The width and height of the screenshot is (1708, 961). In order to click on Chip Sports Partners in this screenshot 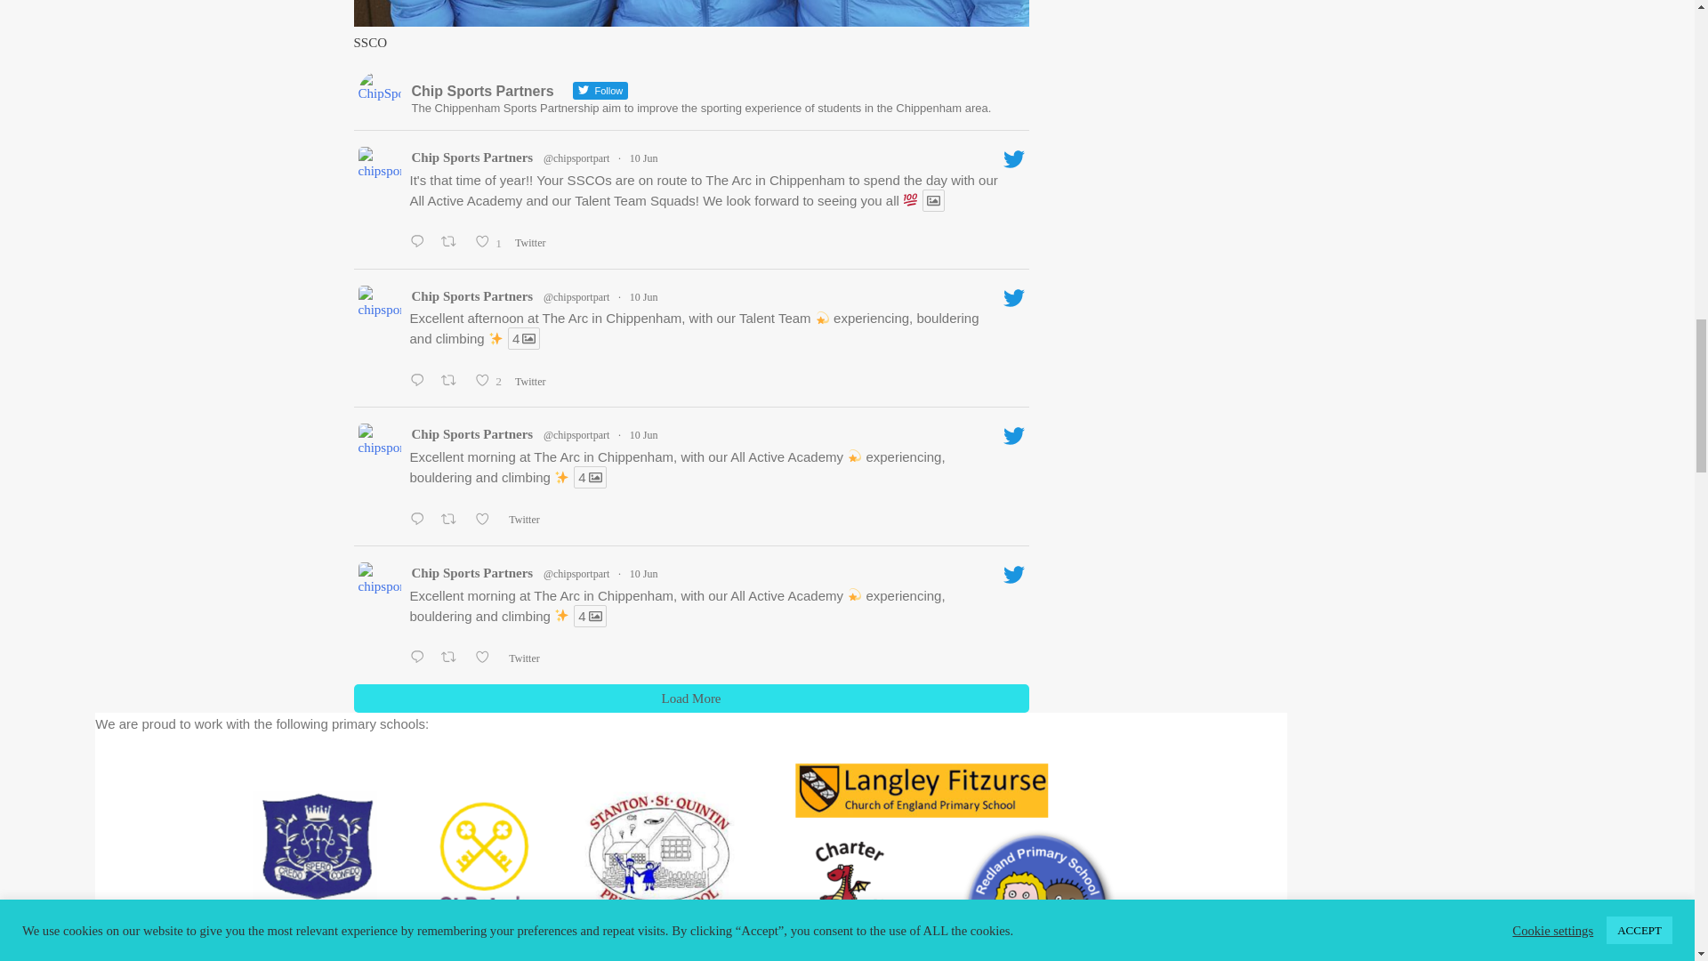, I will do `click(471, 434)`.